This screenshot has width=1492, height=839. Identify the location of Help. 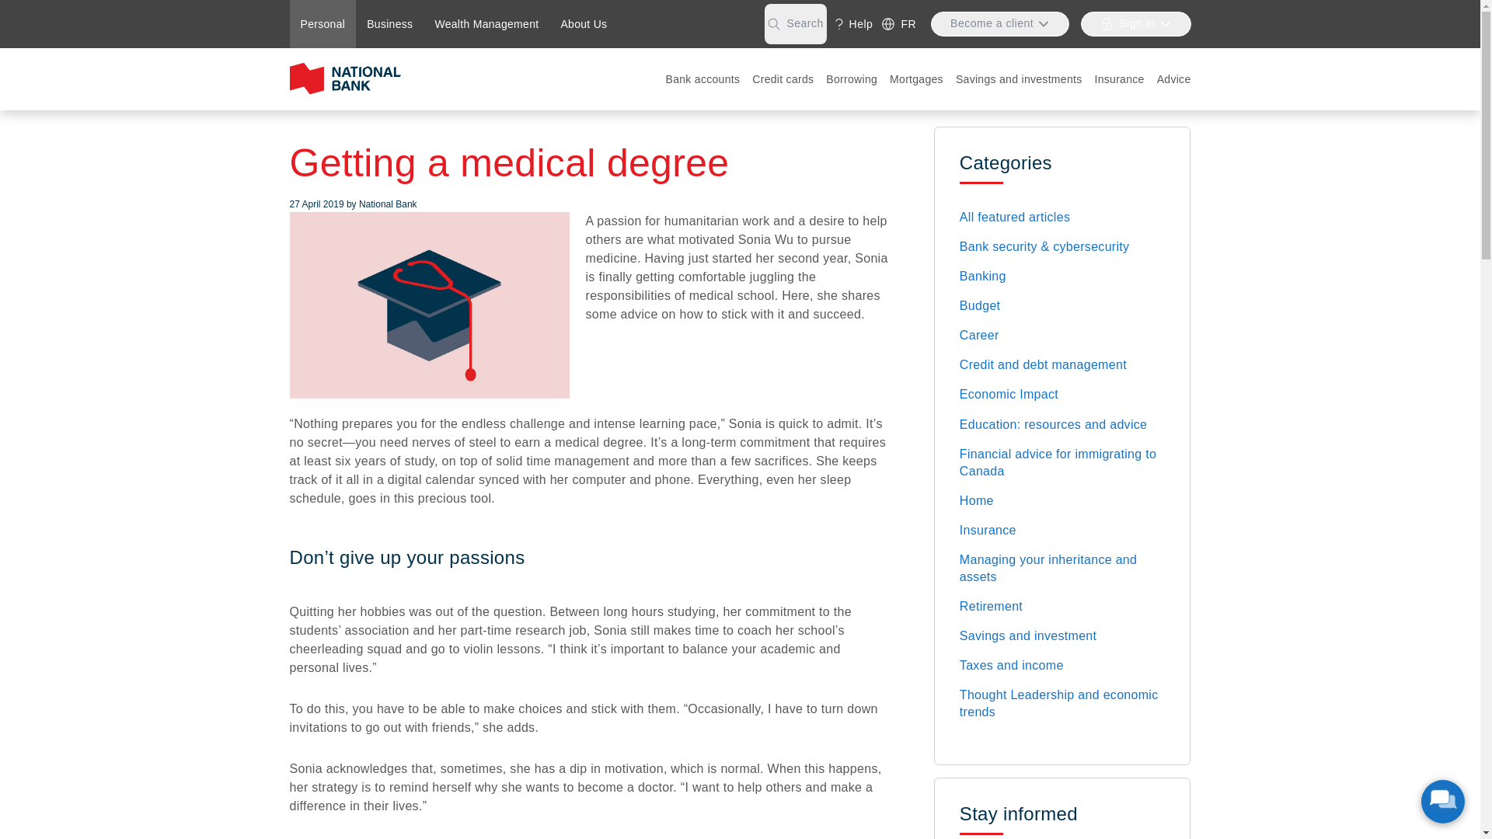
(853, 24).